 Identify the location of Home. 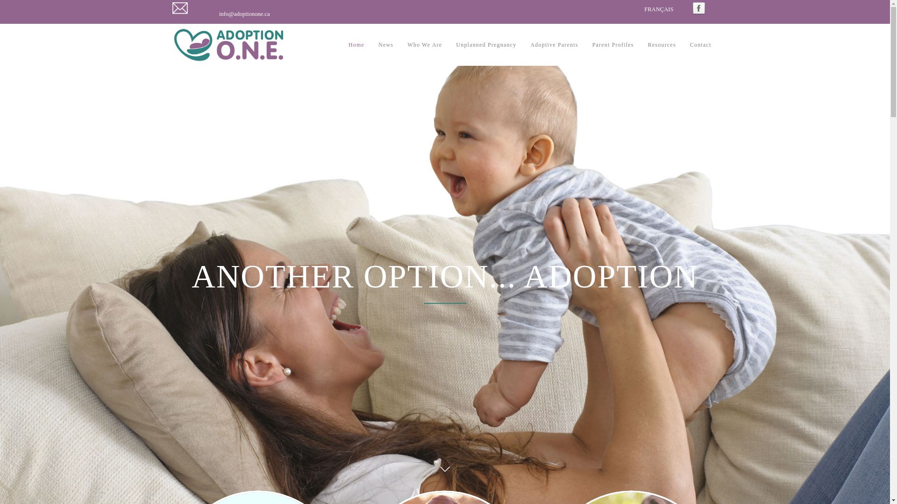
(356, 45).